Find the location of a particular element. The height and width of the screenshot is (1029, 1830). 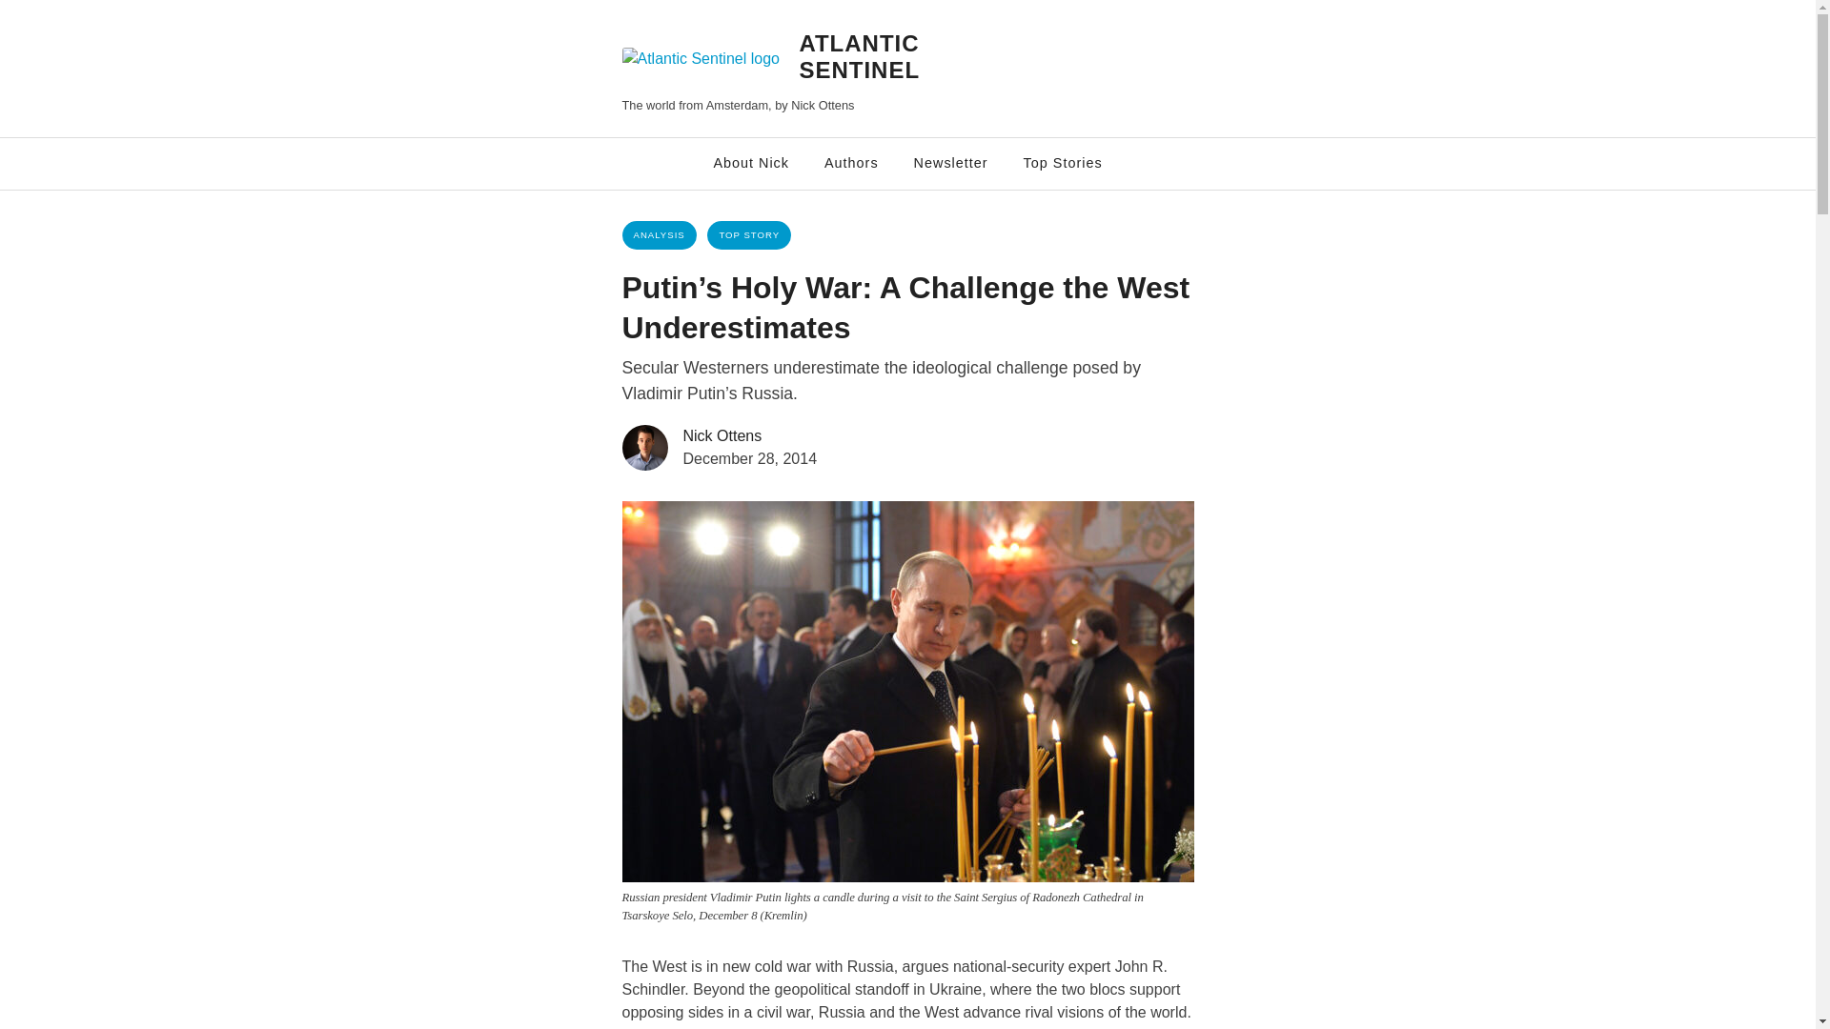

Top Stories is located at coordinates (1063, 163).